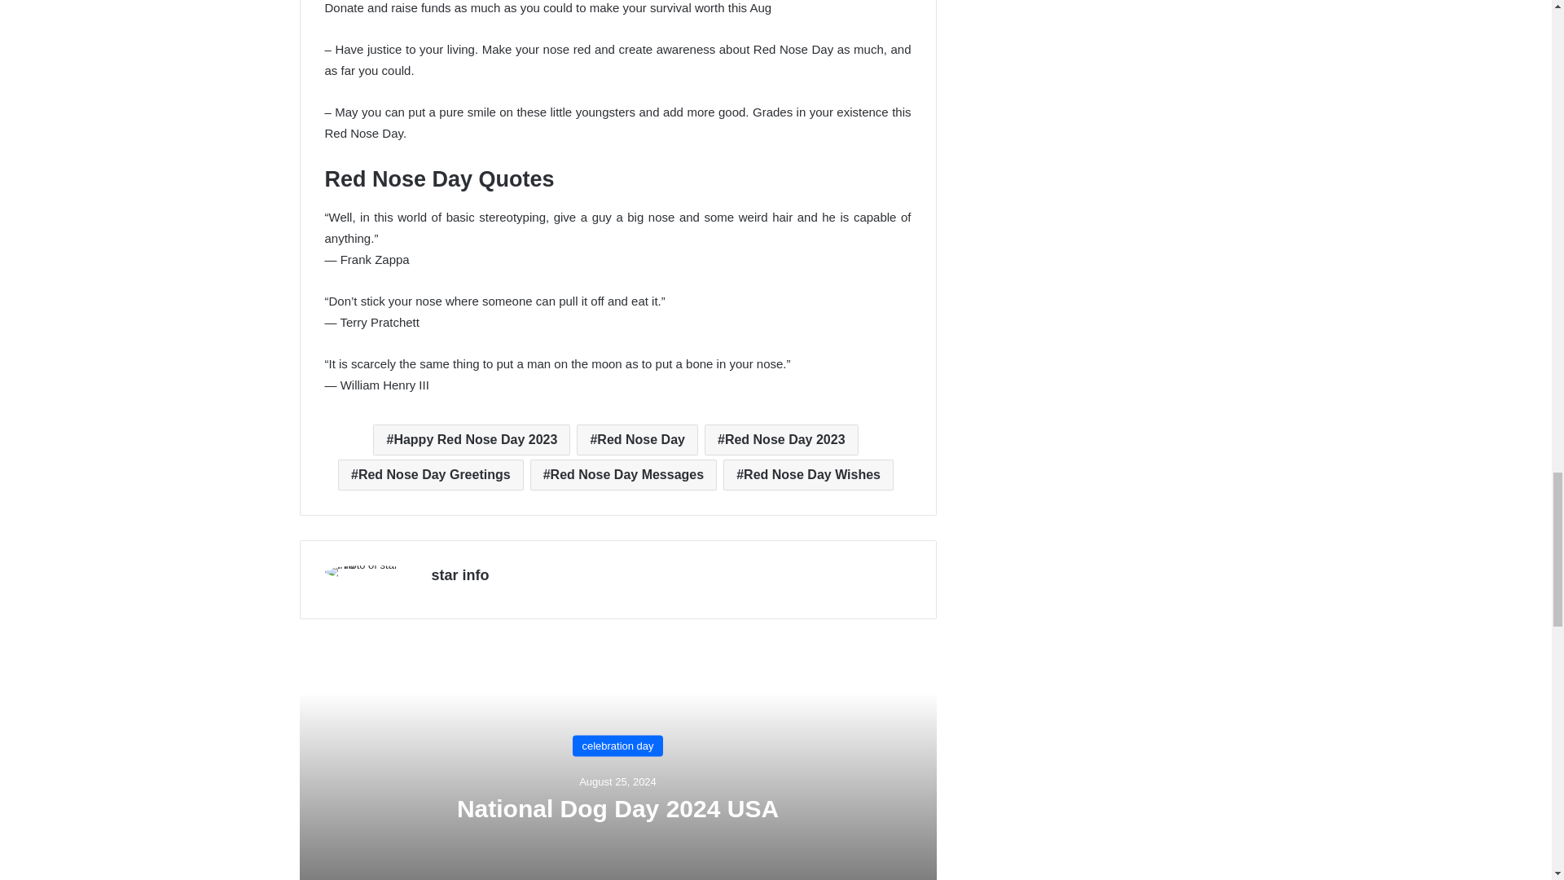 The width and height of the screenshot is (1564, 880). I want to click on National Dog Day 2024 USA, so click(617, 808).